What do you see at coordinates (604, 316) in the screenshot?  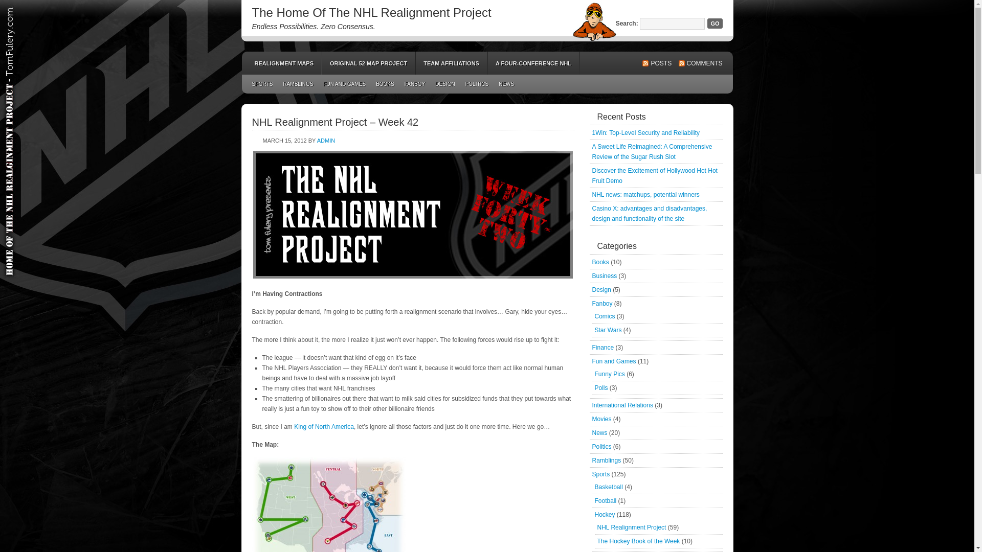 I see `Comics` at bounding box center [604, 316].